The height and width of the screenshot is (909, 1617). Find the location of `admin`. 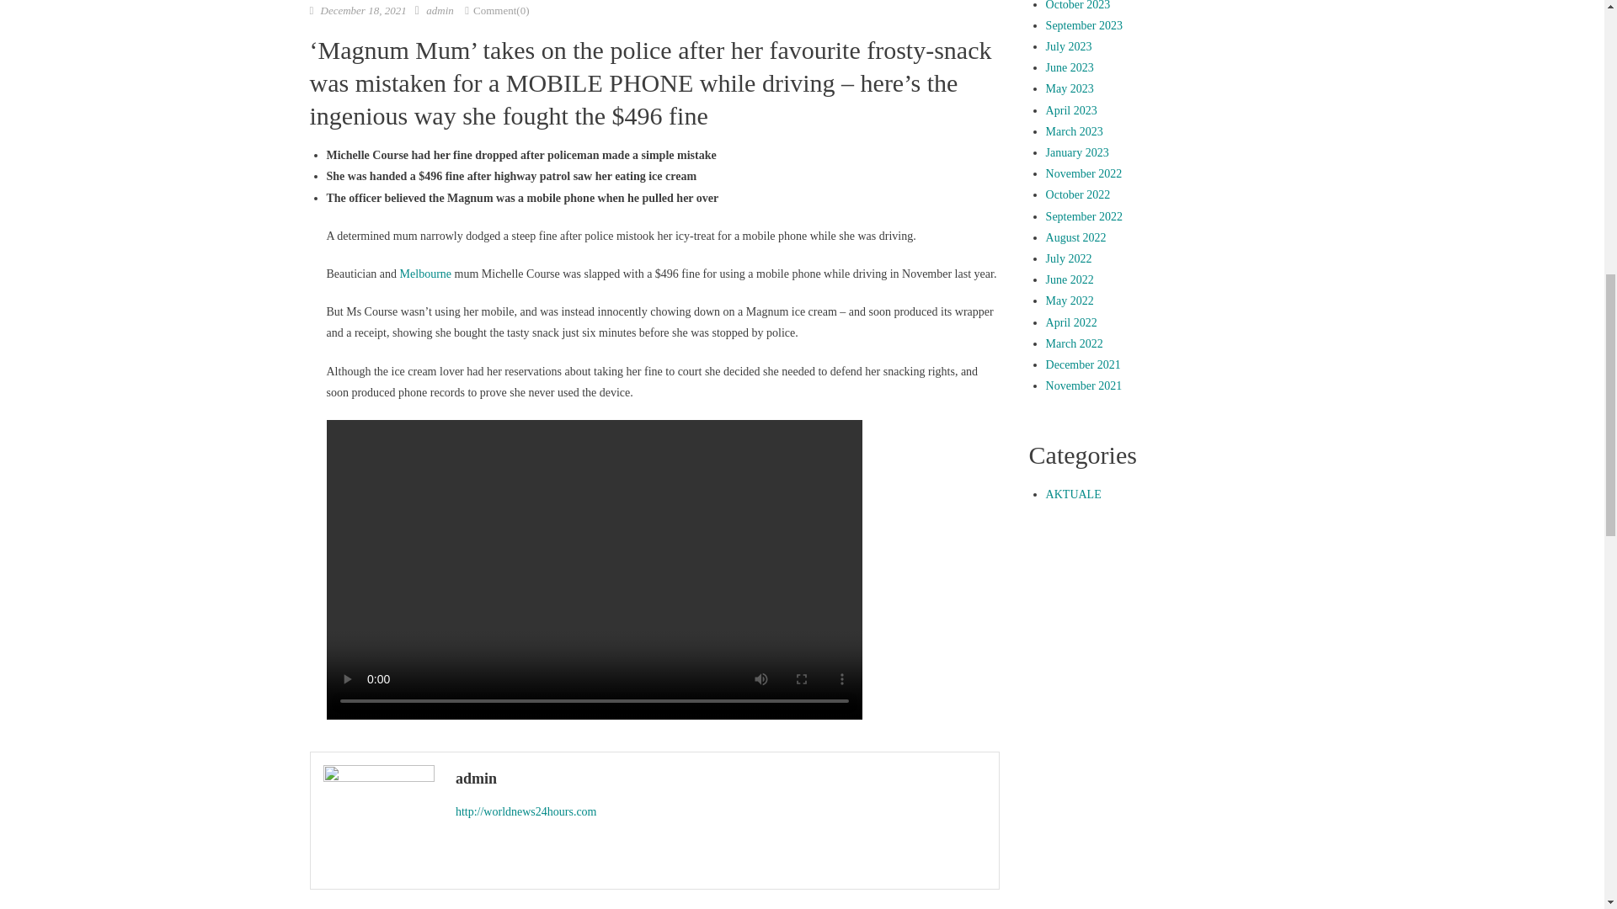

admin is located at coordinates (721, 778).